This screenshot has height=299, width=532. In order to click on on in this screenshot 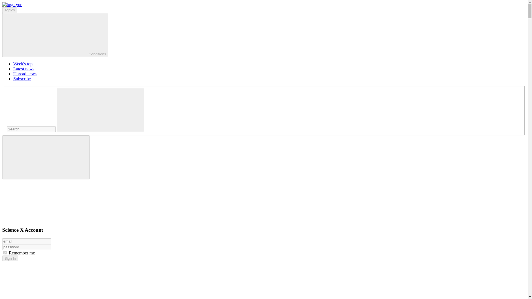, I will do `click(5, 252)`.